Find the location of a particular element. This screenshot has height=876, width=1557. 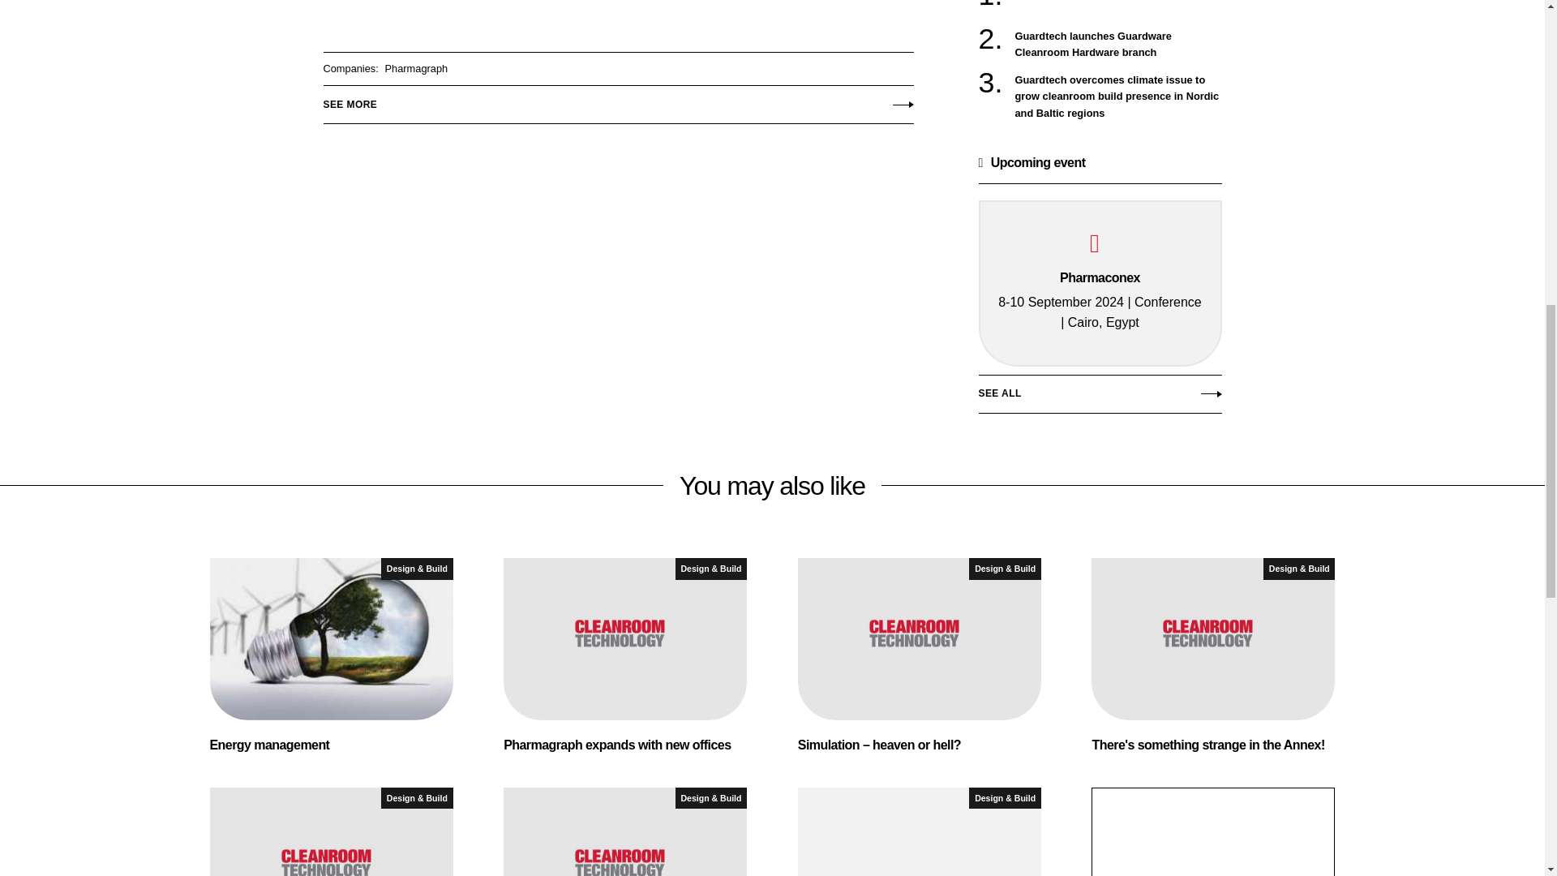

SEE MORE is located at coordinates (617, 100).